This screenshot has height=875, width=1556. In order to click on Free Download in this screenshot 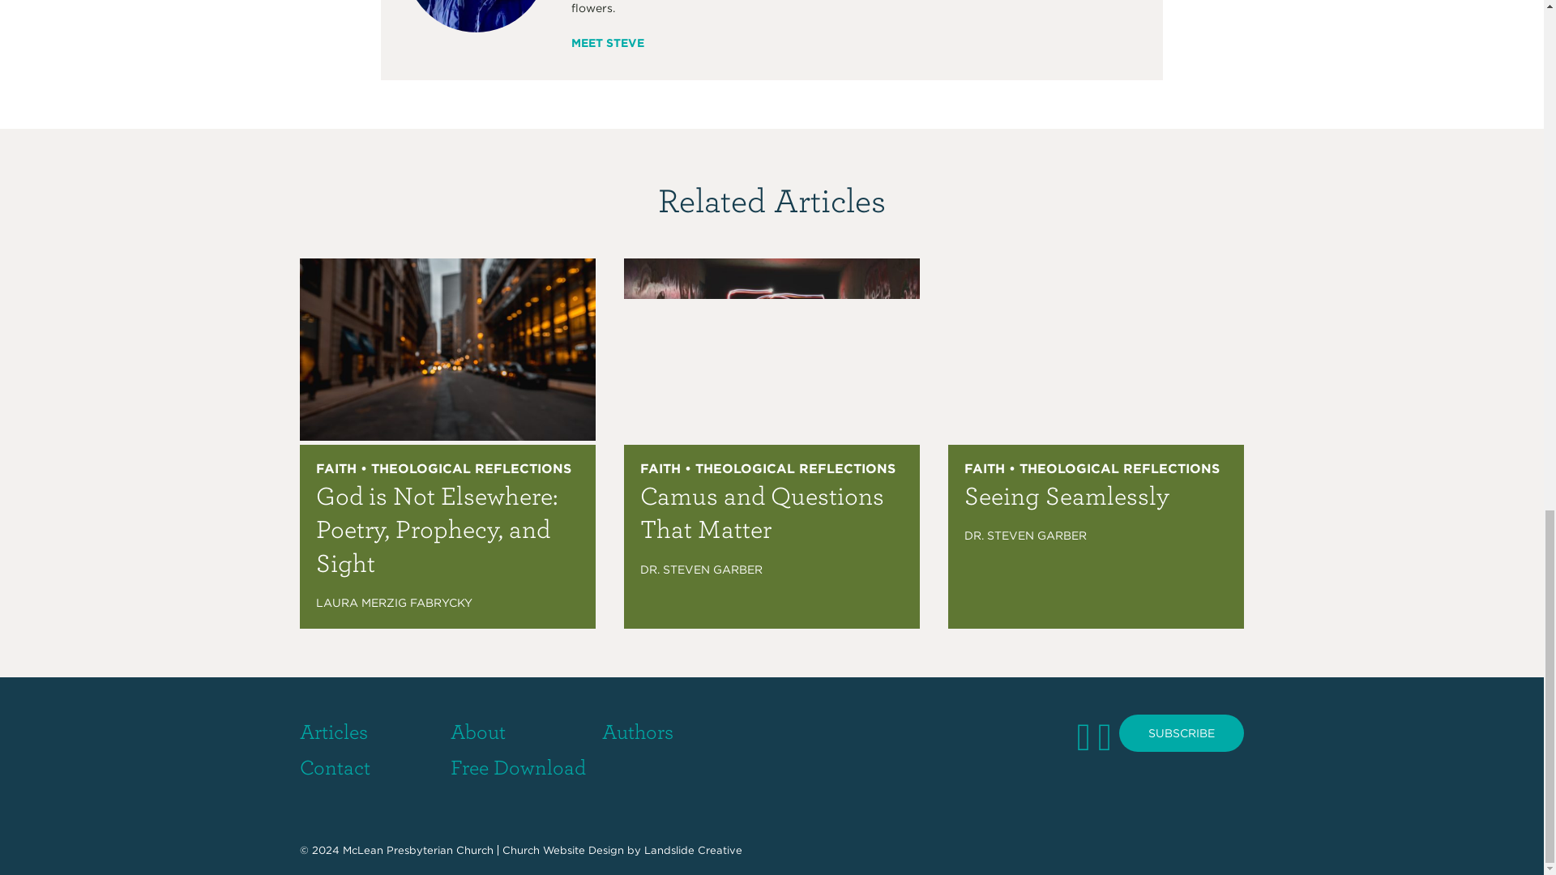, I will do `click(519, 766)`.